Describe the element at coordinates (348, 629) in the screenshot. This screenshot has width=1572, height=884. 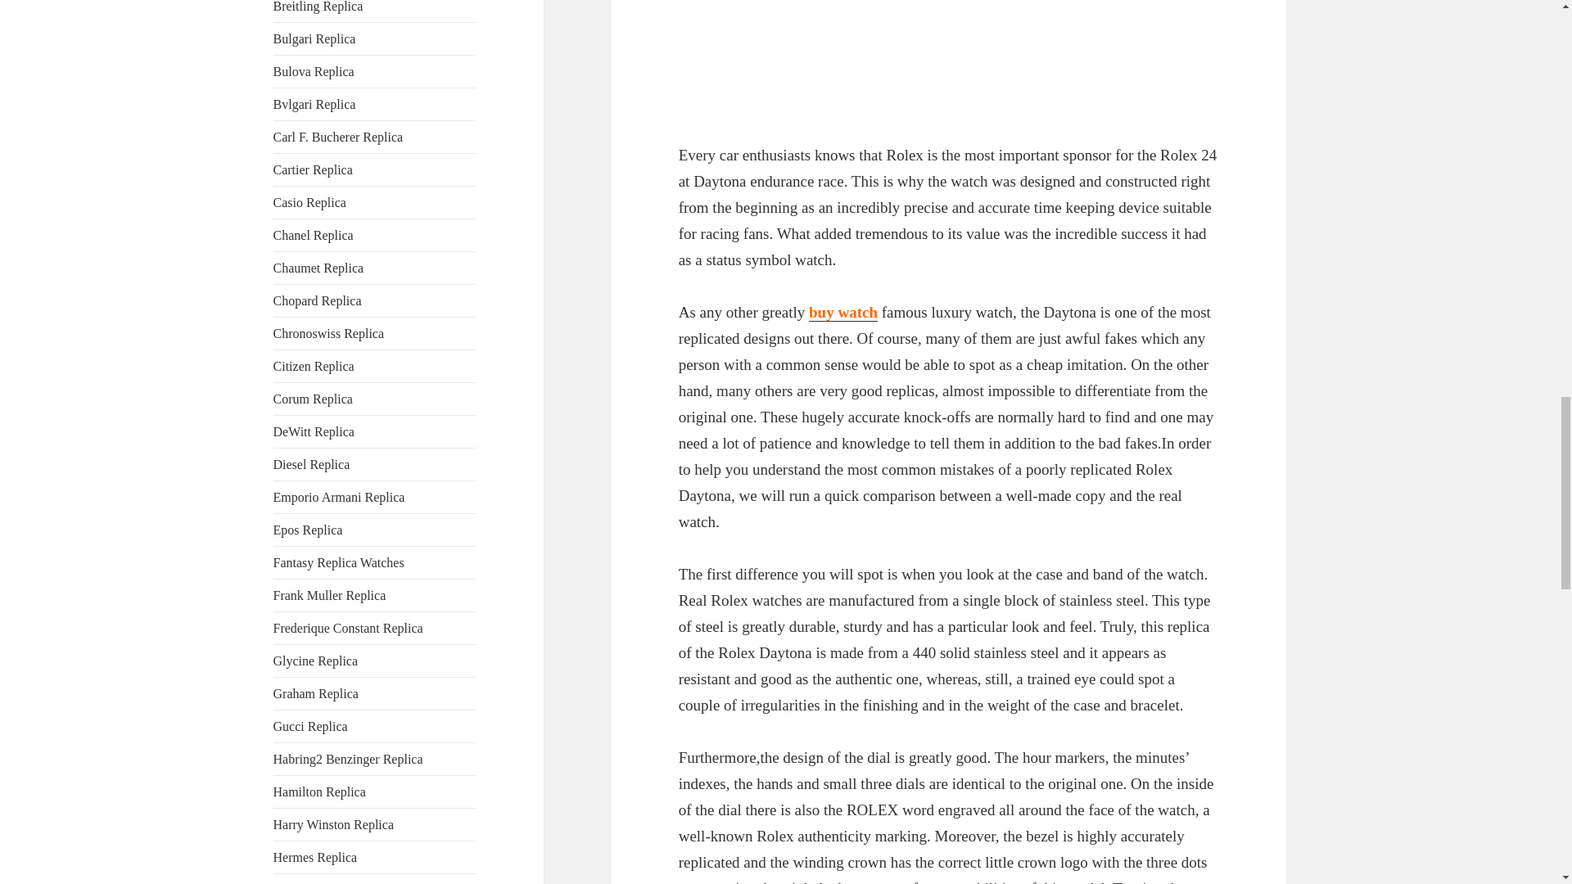
I see `Frederique Constant Replica` at that location.